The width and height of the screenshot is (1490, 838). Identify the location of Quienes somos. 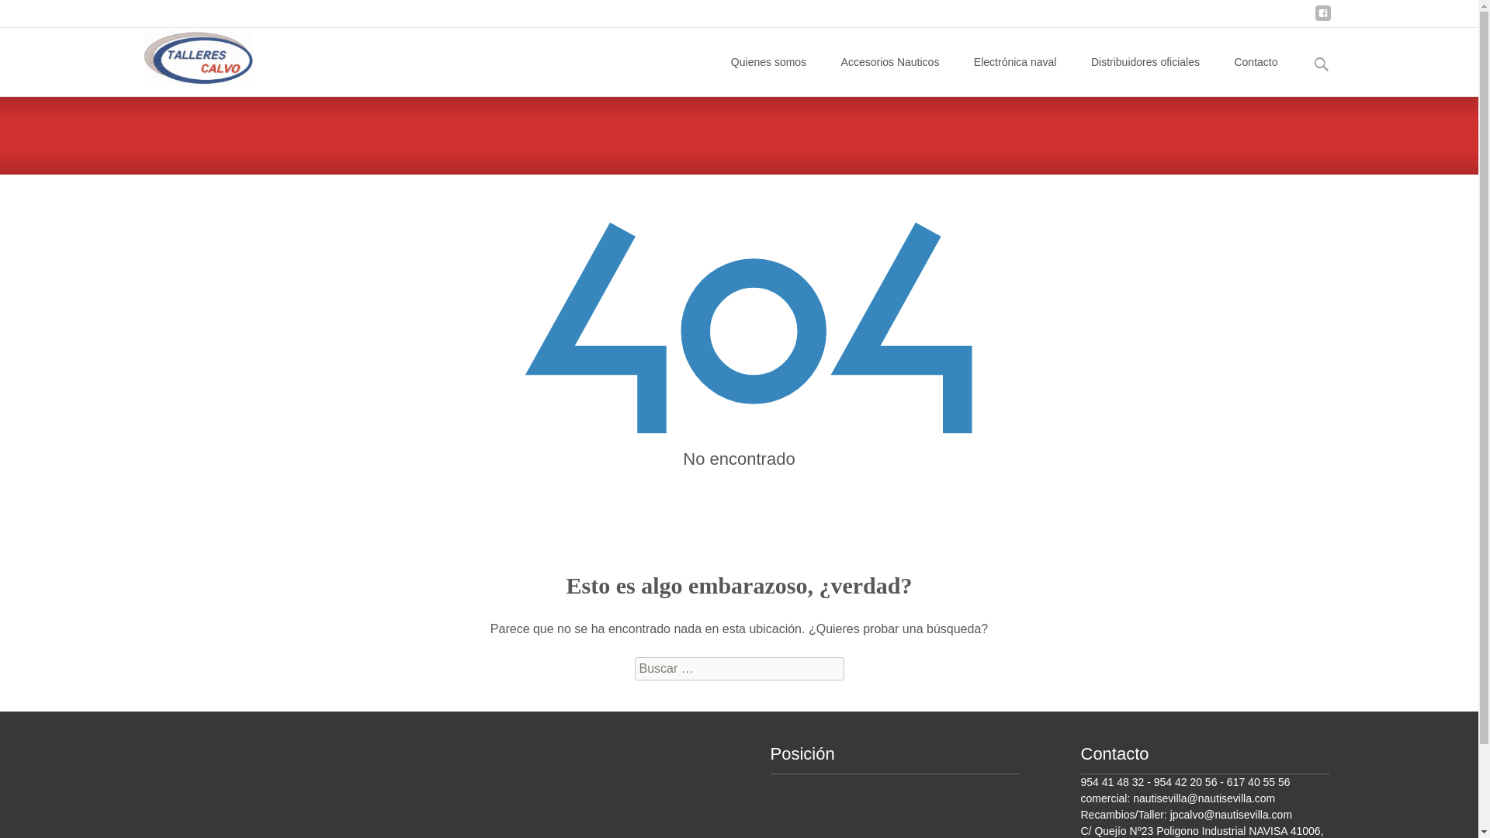
(768, 62).